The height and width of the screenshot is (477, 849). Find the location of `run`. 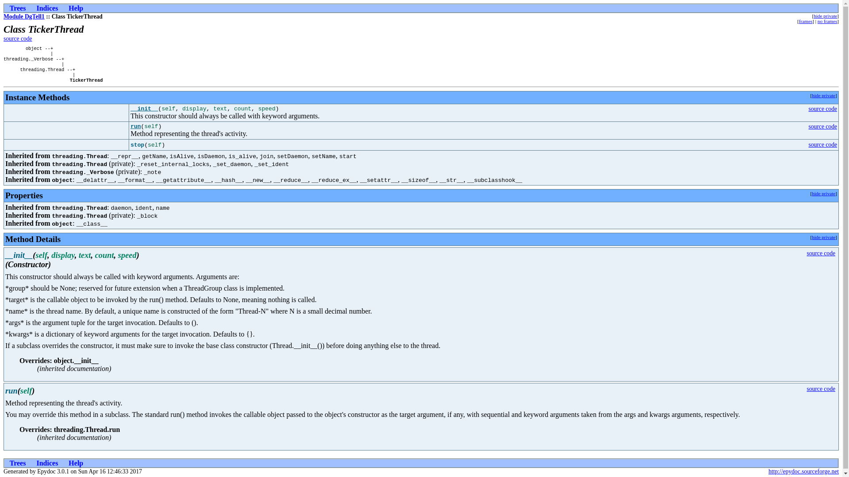

run is located at coordinates (135, 126).